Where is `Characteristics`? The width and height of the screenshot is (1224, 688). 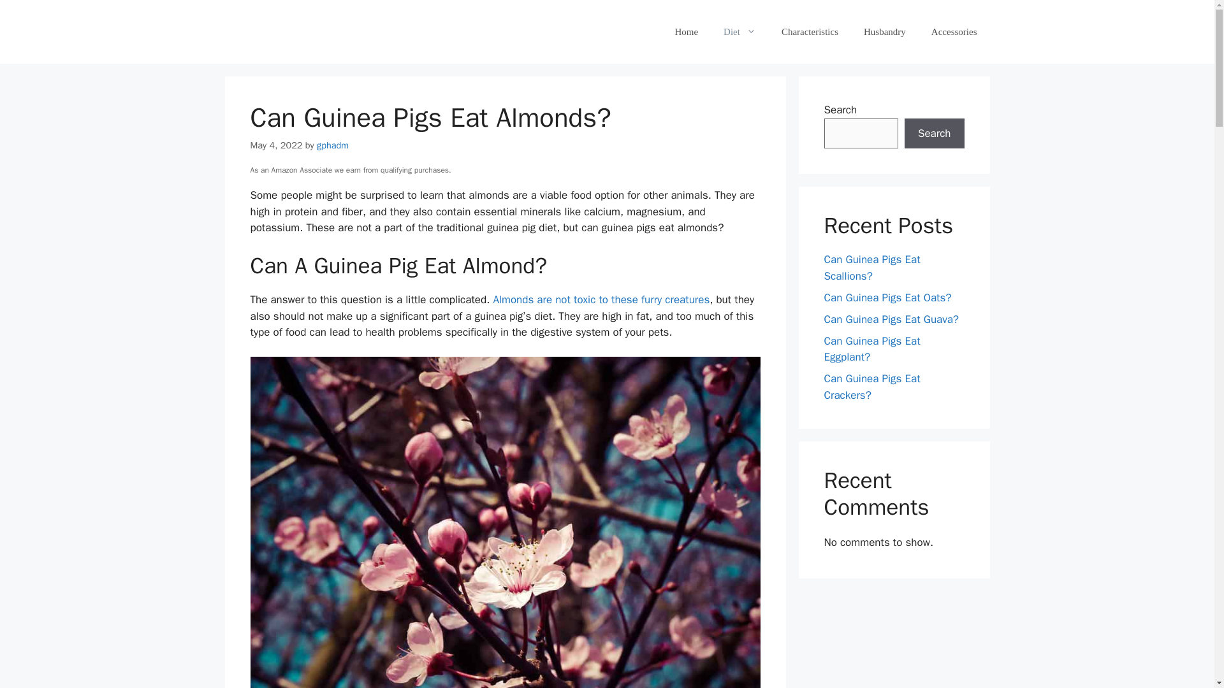
Characteristics is located at coordinates (810, 32).